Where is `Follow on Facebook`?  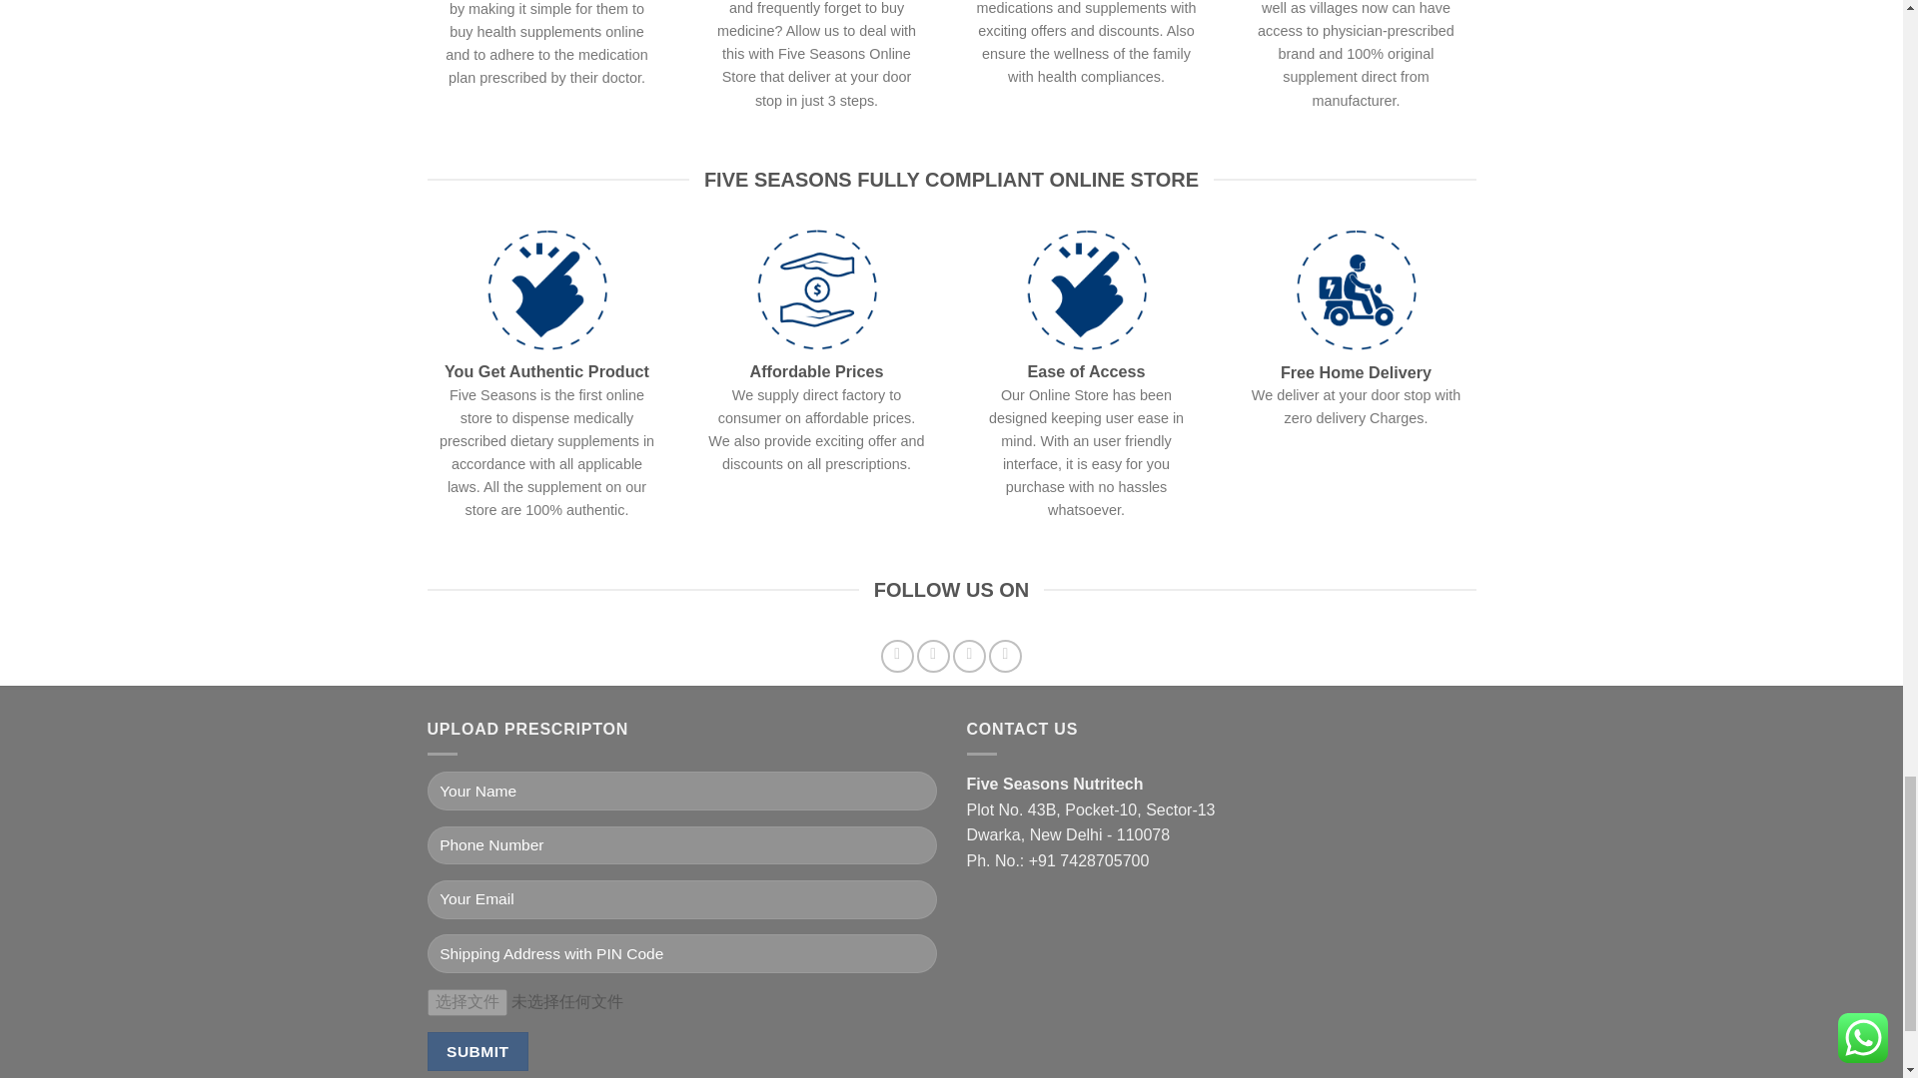 Follow on Facebook is located at coordinates (897, 656).